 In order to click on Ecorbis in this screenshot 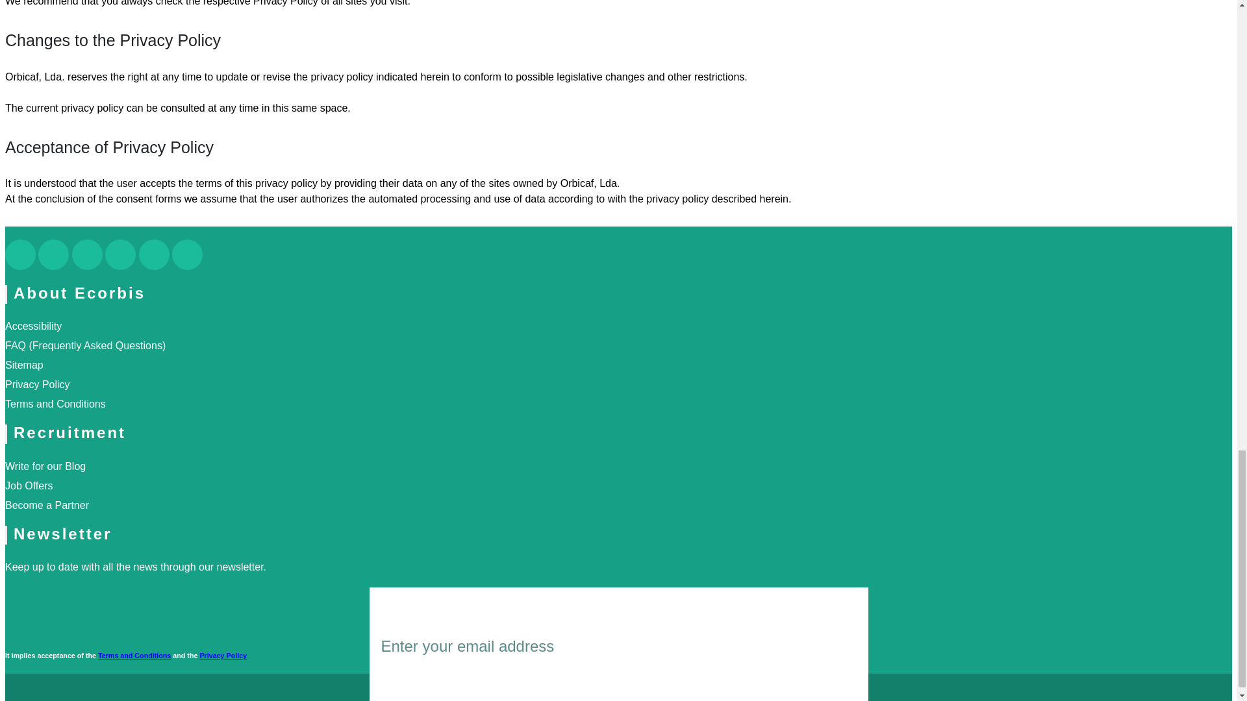, I will do `click(670, 689)`.